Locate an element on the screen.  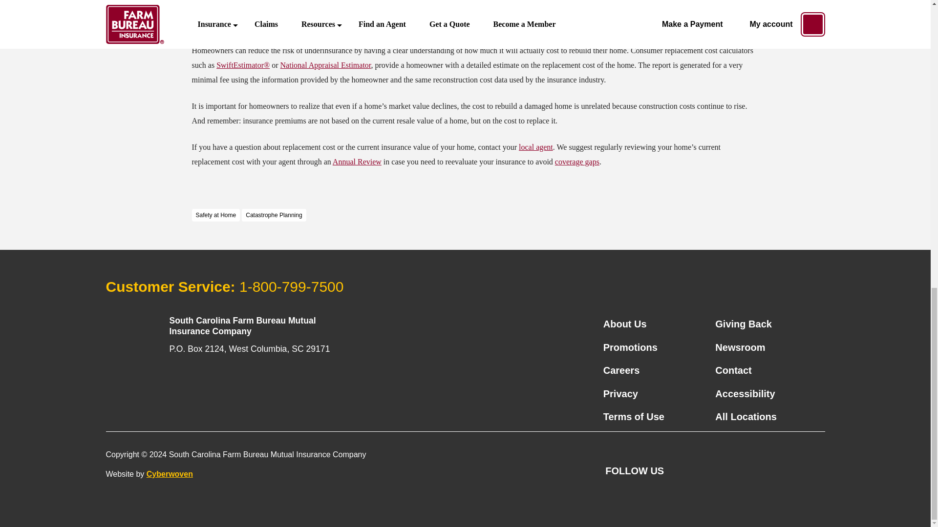
Swift Estimator is located at coordinates (243, 65).